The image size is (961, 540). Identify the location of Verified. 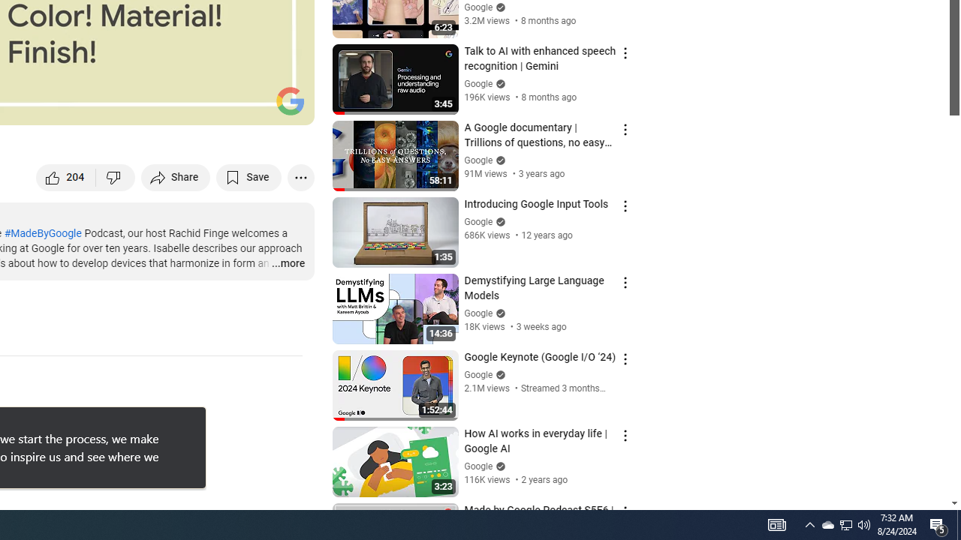
(499, 466).